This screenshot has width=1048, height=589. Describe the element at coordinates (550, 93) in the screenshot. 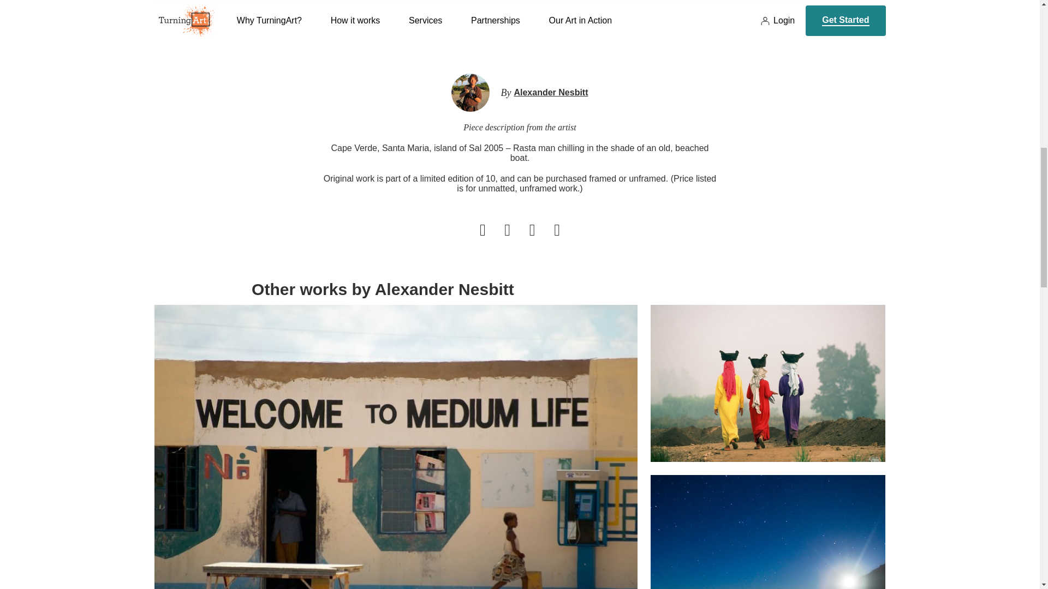

I see `Alexander Nesbitt` at that location.